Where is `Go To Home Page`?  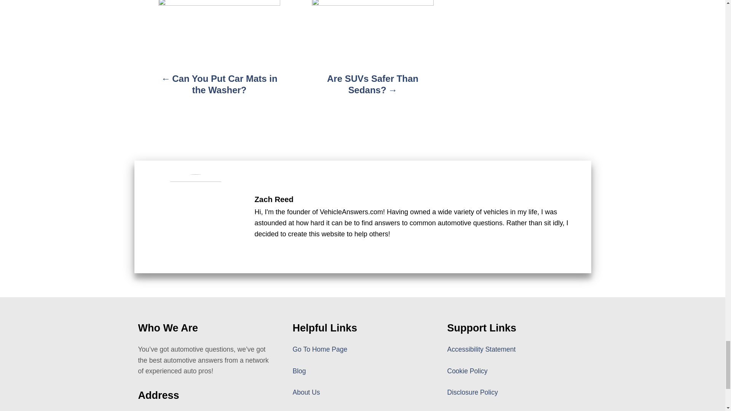
Go To Home Page is located at coordinates (320, 349).